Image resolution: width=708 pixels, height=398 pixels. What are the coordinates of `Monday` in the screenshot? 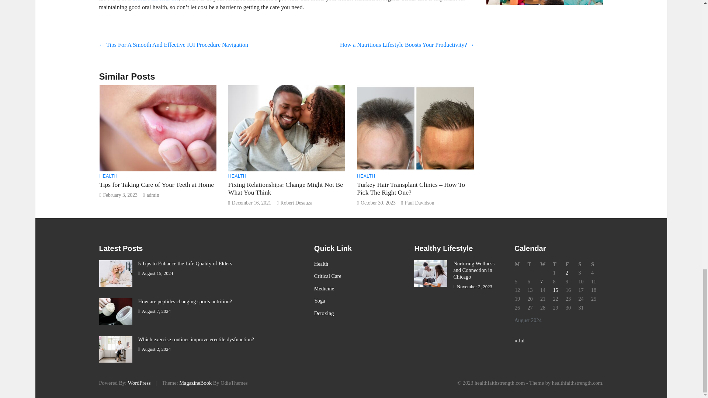 It's located at (521, 265).